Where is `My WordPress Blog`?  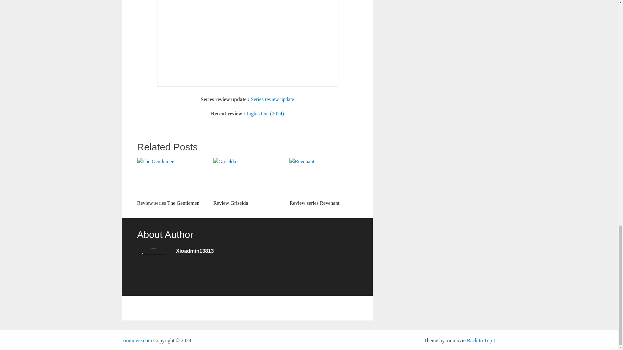
My WordPress Blog is located at coordinates (137, 340).